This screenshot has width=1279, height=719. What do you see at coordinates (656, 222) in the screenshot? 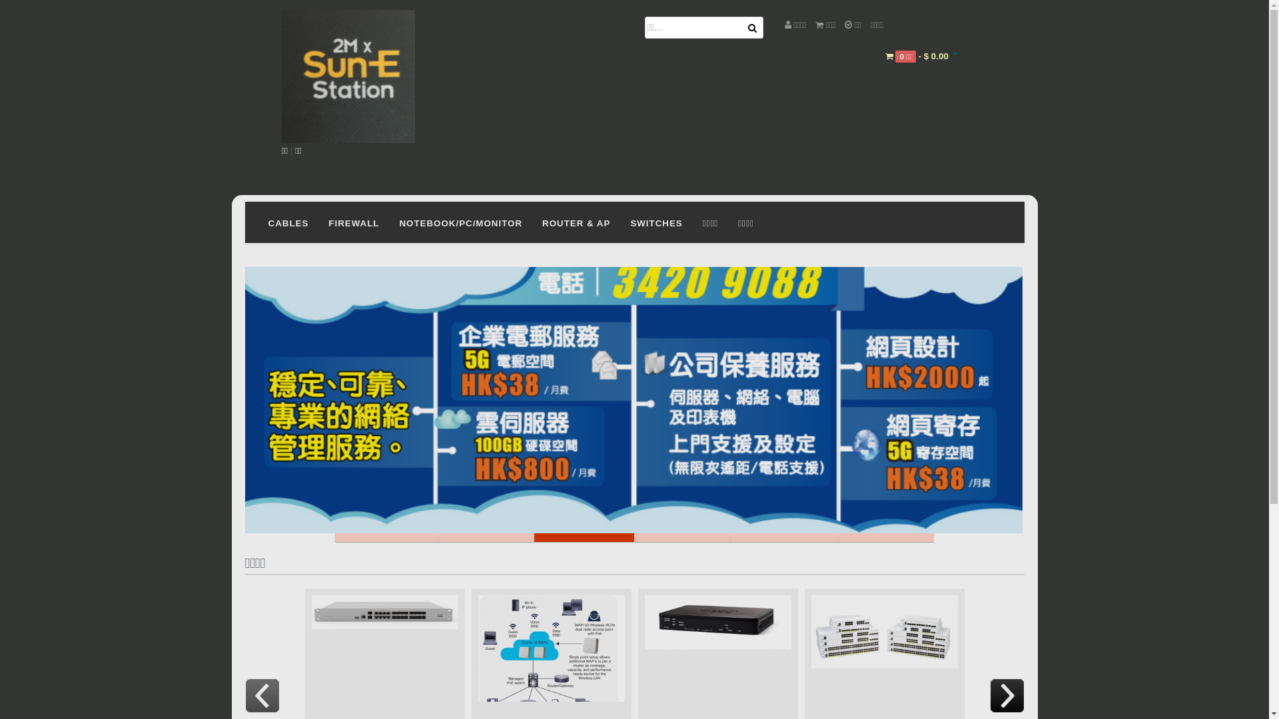
I see `SWITCHES` at bounding box center [656, 222].